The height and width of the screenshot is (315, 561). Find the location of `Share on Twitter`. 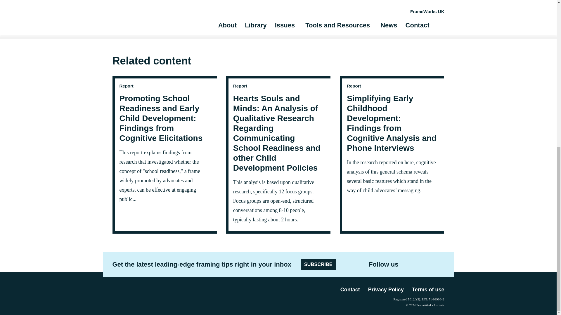

Share on Twitter is located at coordinates (381, 17).